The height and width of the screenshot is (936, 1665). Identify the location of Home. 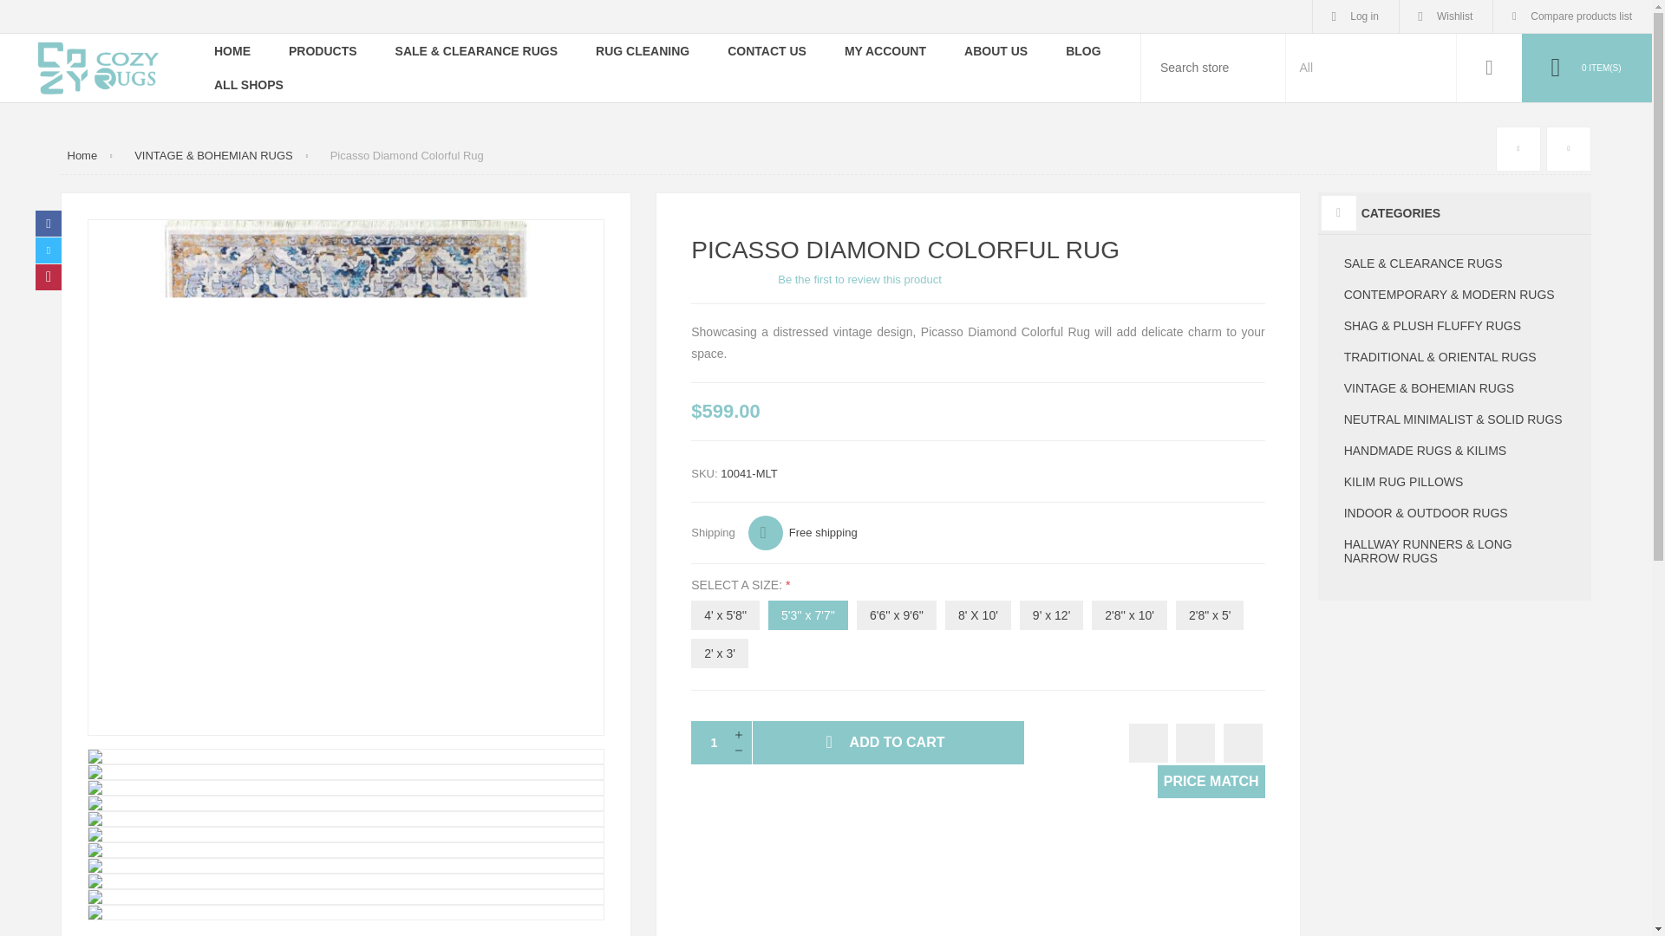
(232, 50).